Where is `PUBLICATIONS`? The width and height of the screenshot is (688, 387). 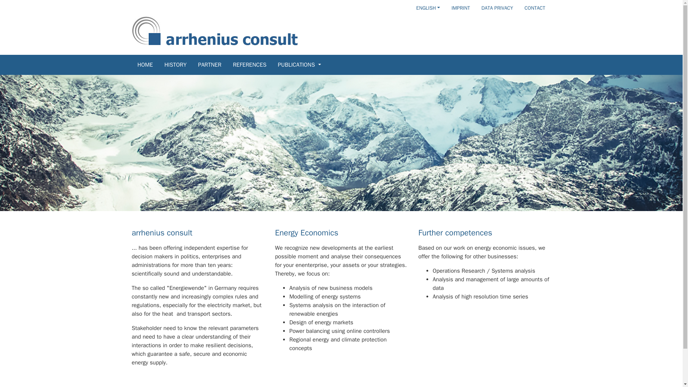
PUBLICATIONS is located at coordinates (305, 64).